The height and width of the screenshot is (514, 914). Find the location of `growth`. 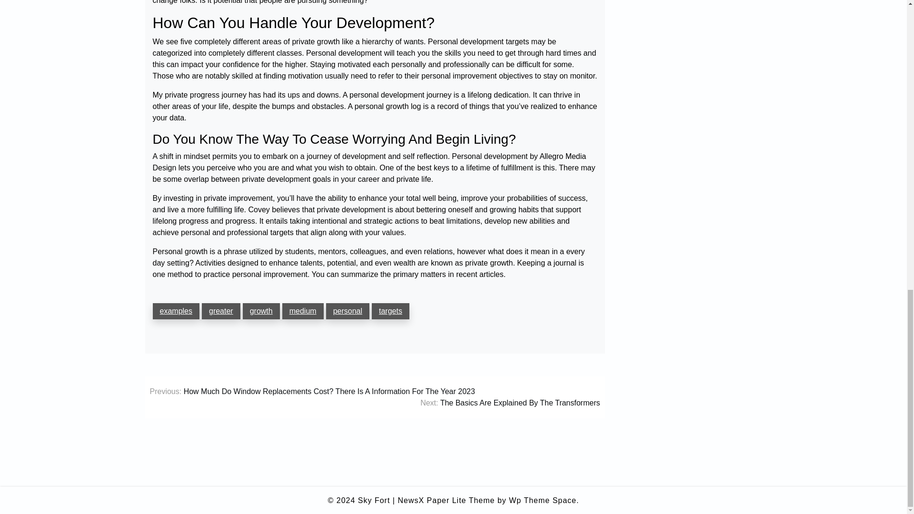

growth is located at coordinates (261, 311).